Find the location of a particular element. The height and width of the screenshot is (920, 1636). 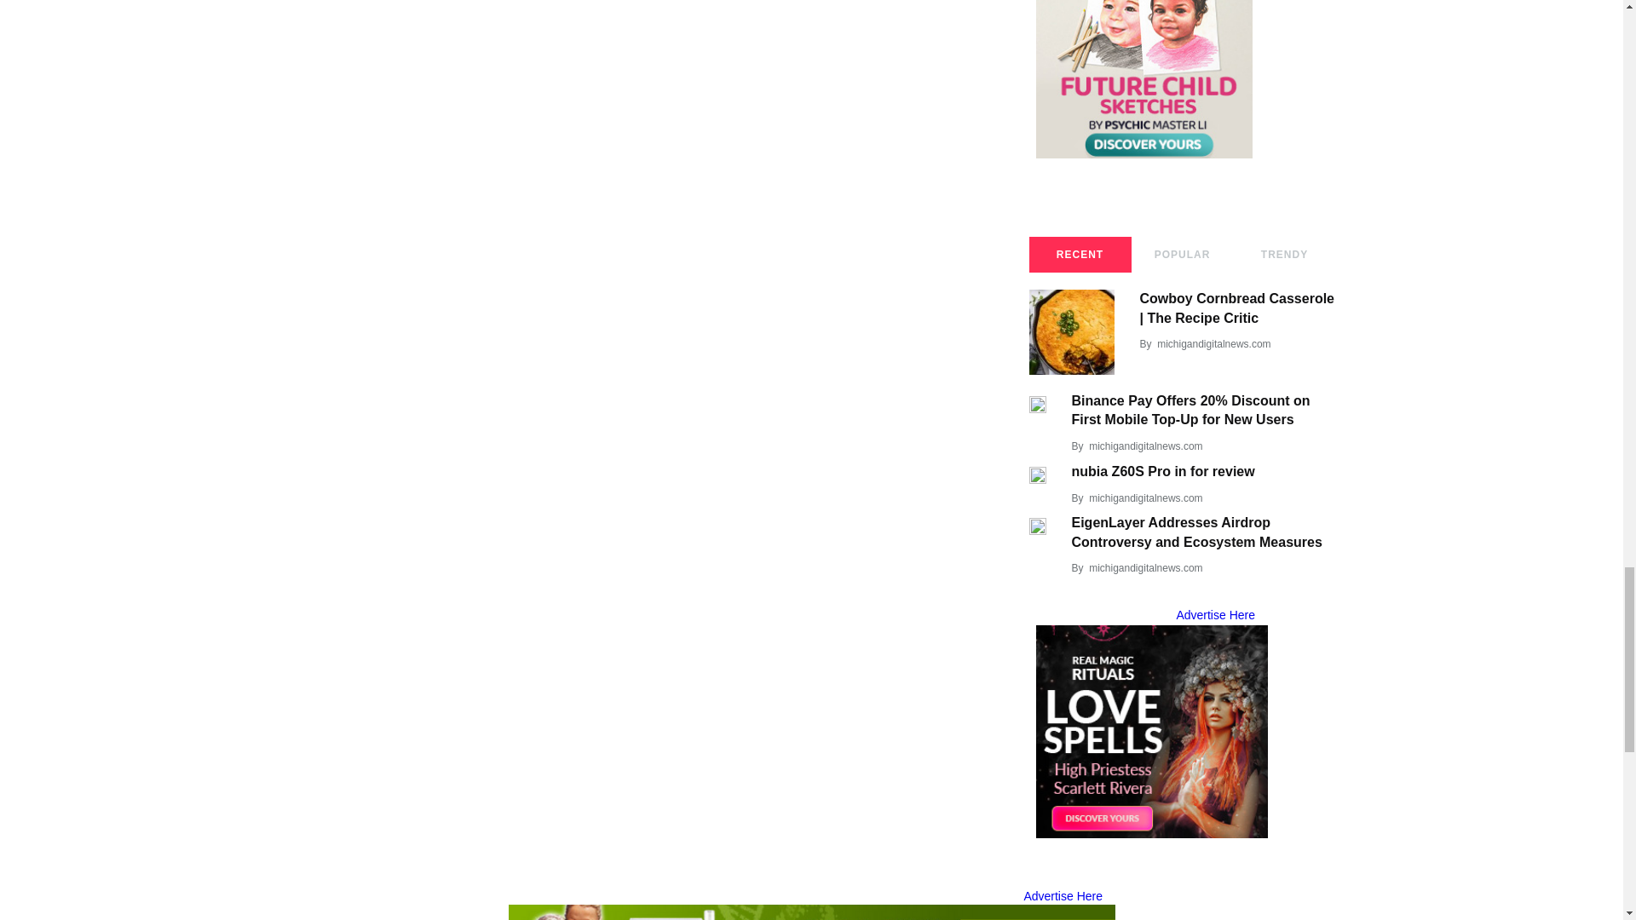

Posts by michigandigitalnews.com is located at coordinates (1213, 344).